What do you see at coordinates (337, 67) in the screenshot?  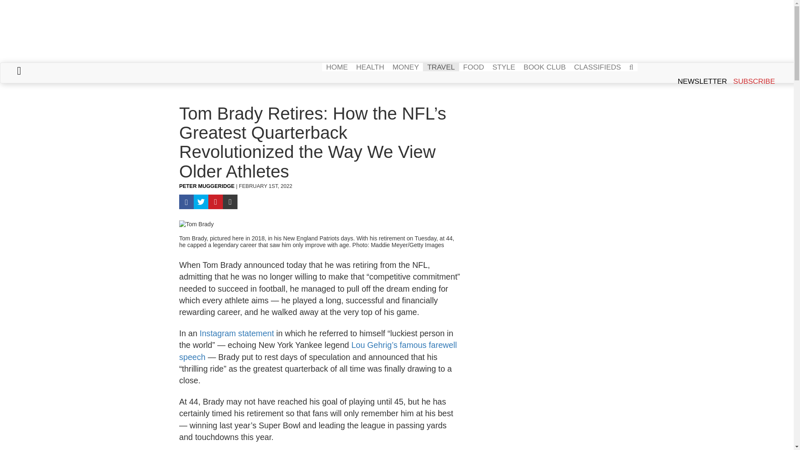 I see `HOME` at bounding box center [337, 67].